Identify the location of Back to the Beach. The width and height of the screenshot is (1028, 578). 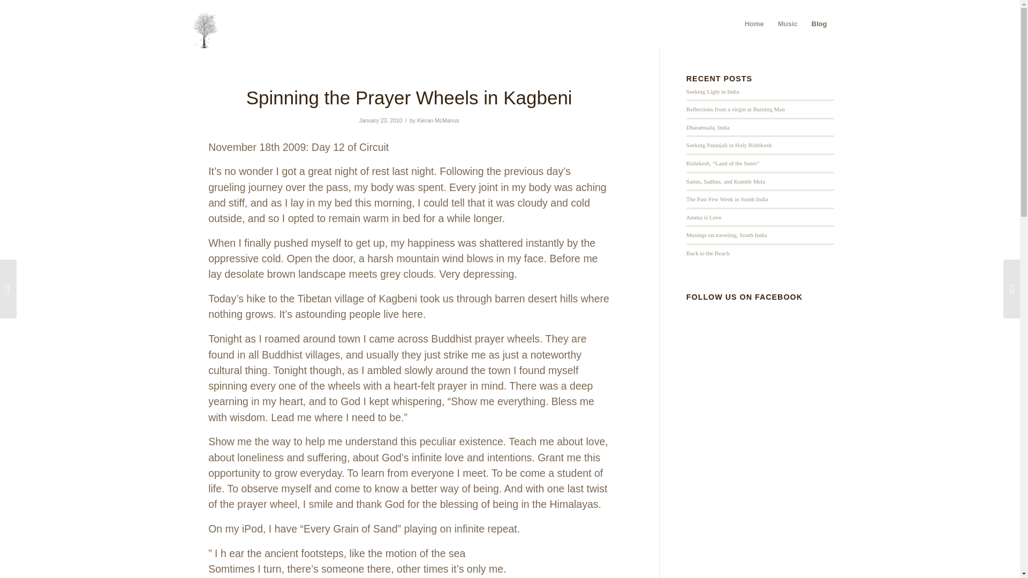
(708, 253).